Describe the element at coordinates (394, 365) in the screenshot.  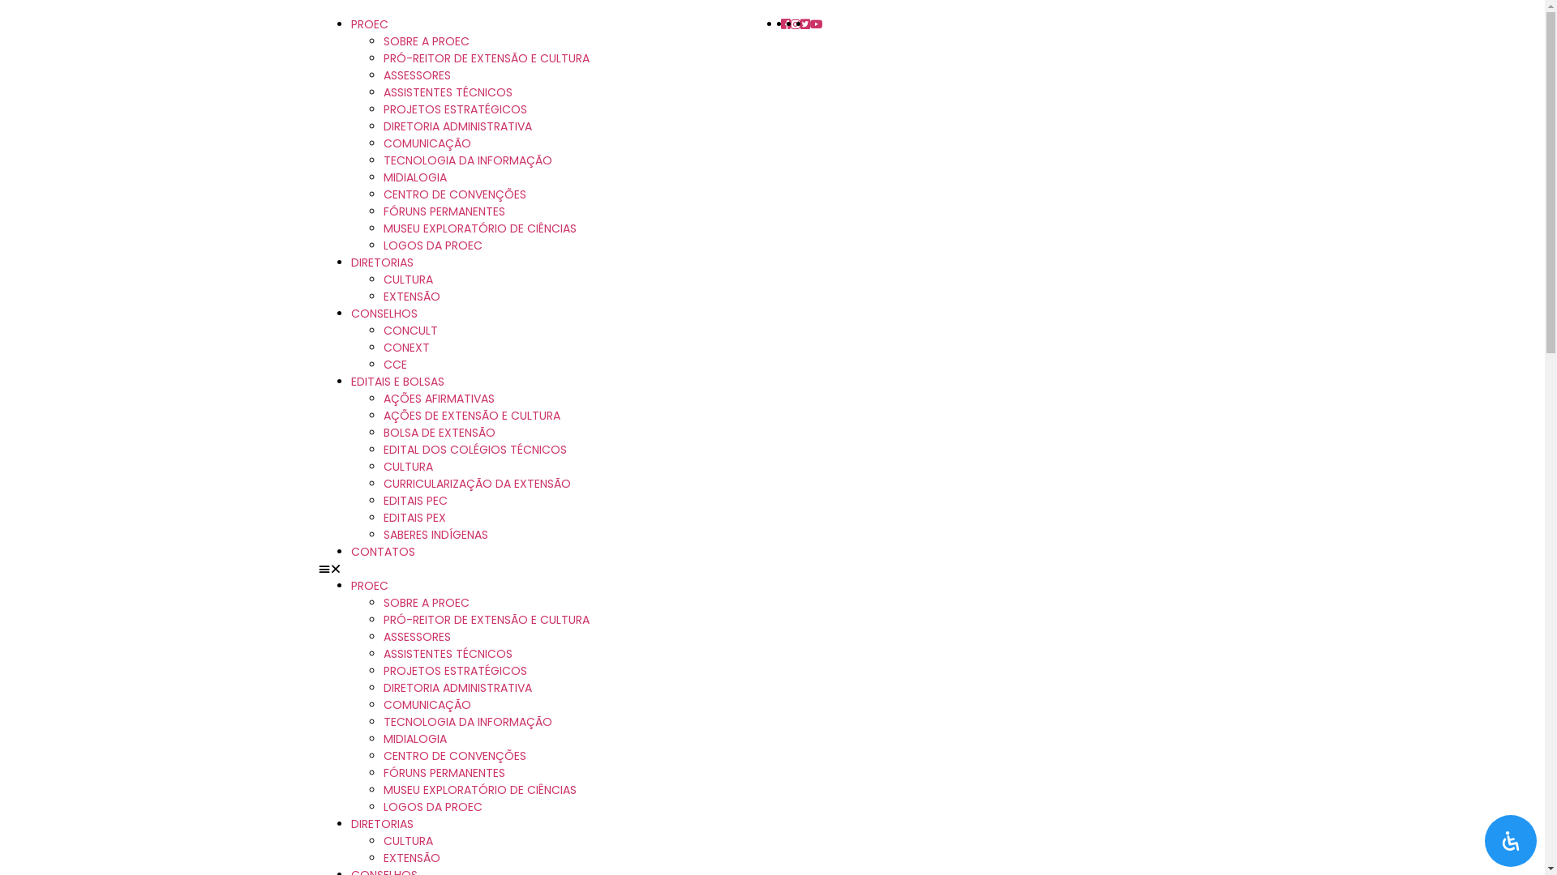
I see `CCE` at that location.